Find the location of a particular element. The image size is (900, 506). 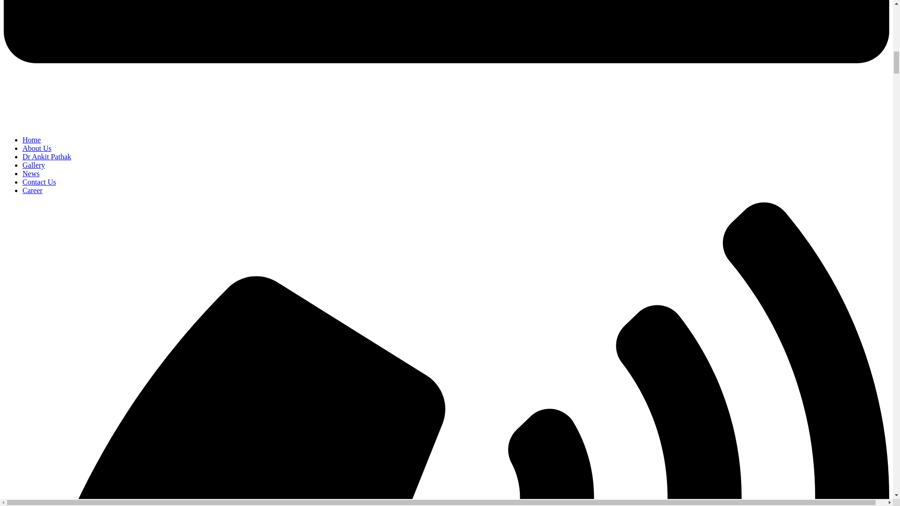

News is located at coordinates (31, 173).